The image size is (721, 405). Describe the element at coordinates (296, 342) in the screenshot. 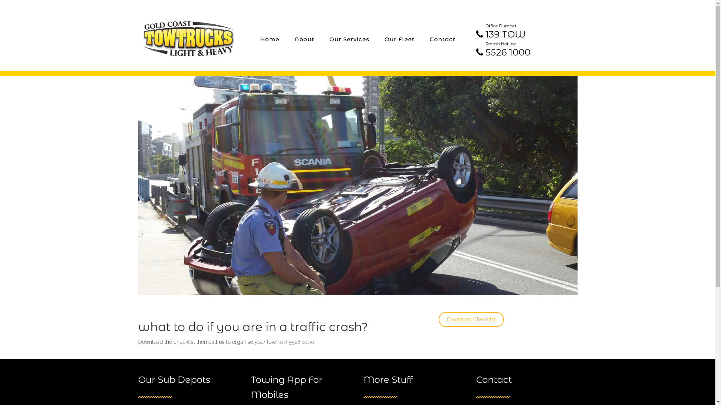

I see `(07) 5526 1000` at that location.